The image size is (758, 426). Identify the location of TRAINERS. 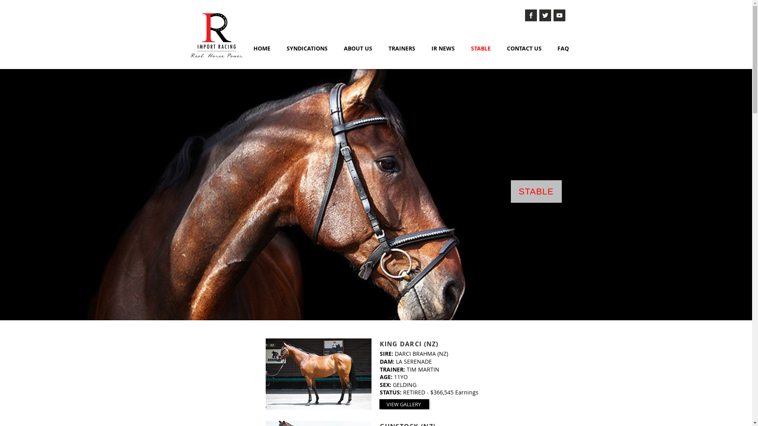
(402, 49).